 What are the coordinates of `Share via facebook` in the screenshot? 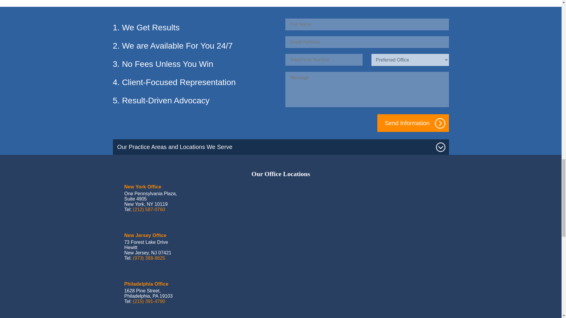 It's located at (170, 2).